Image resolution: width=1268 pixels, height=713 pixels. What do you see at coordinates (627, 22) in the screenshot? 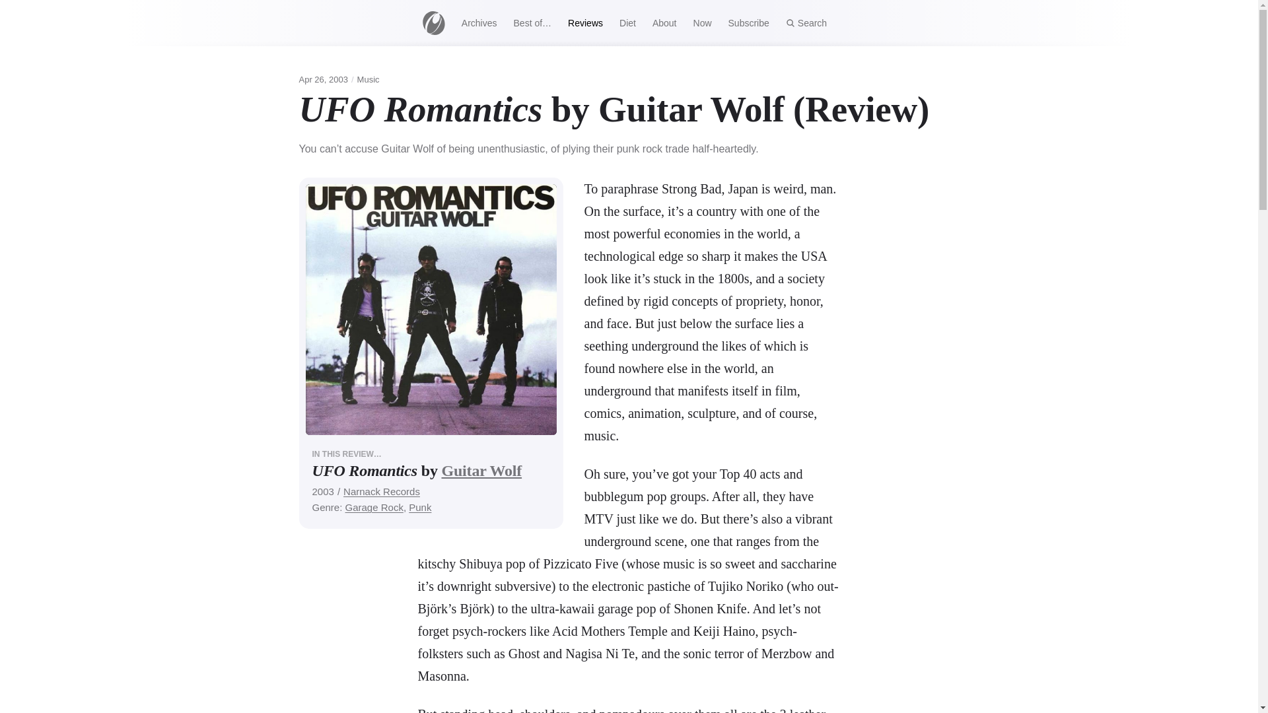
I see `Diet` at bounding box center [627, 22].